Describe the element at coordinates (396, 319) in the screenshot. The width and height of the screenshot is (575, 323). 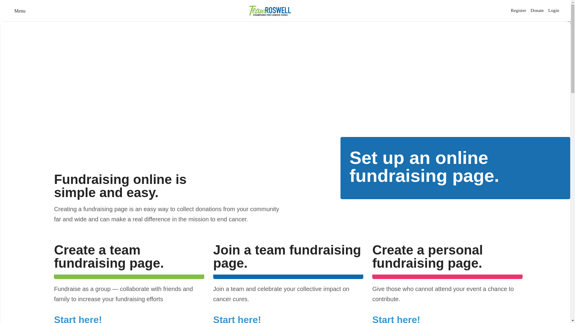
I see `Start here!` at that location.